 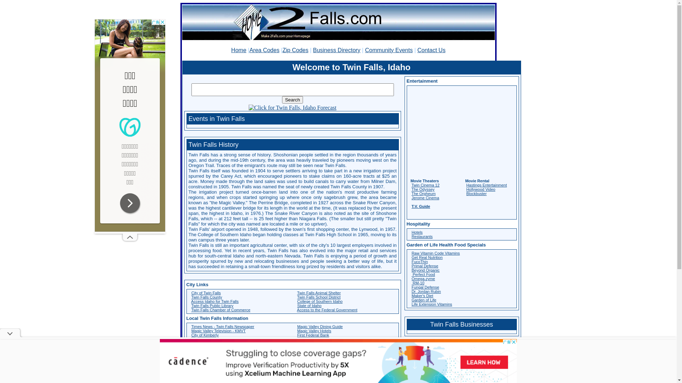 What do you see at coordinates (320, 327) in the screenshot?
I see `Magic Valley Dining Guide` at bounding box center [320, 327].